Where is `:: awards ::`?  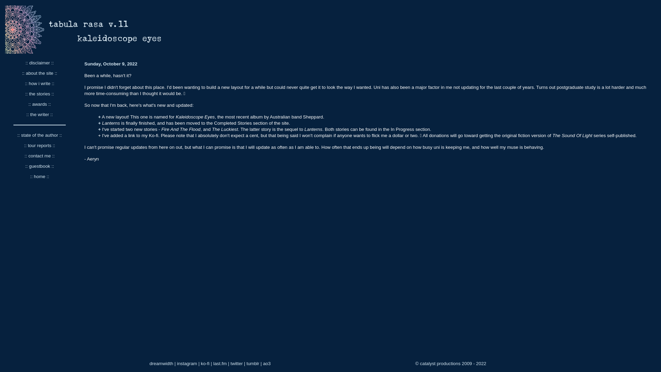 :: awards :: is located at coordinates (39, 104).